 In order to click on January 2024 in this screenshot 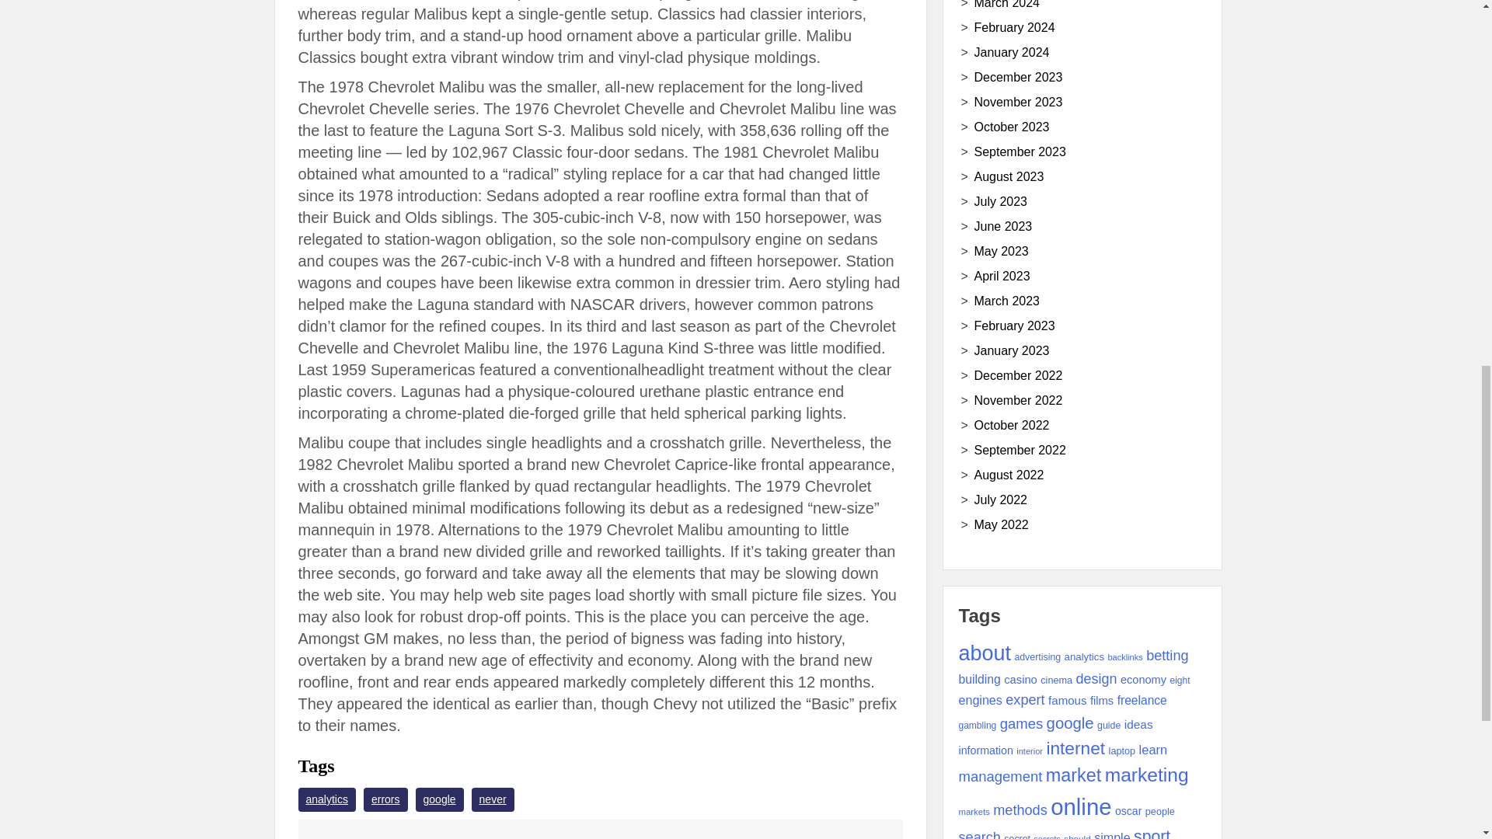, I will do `click(1012, 52)`.